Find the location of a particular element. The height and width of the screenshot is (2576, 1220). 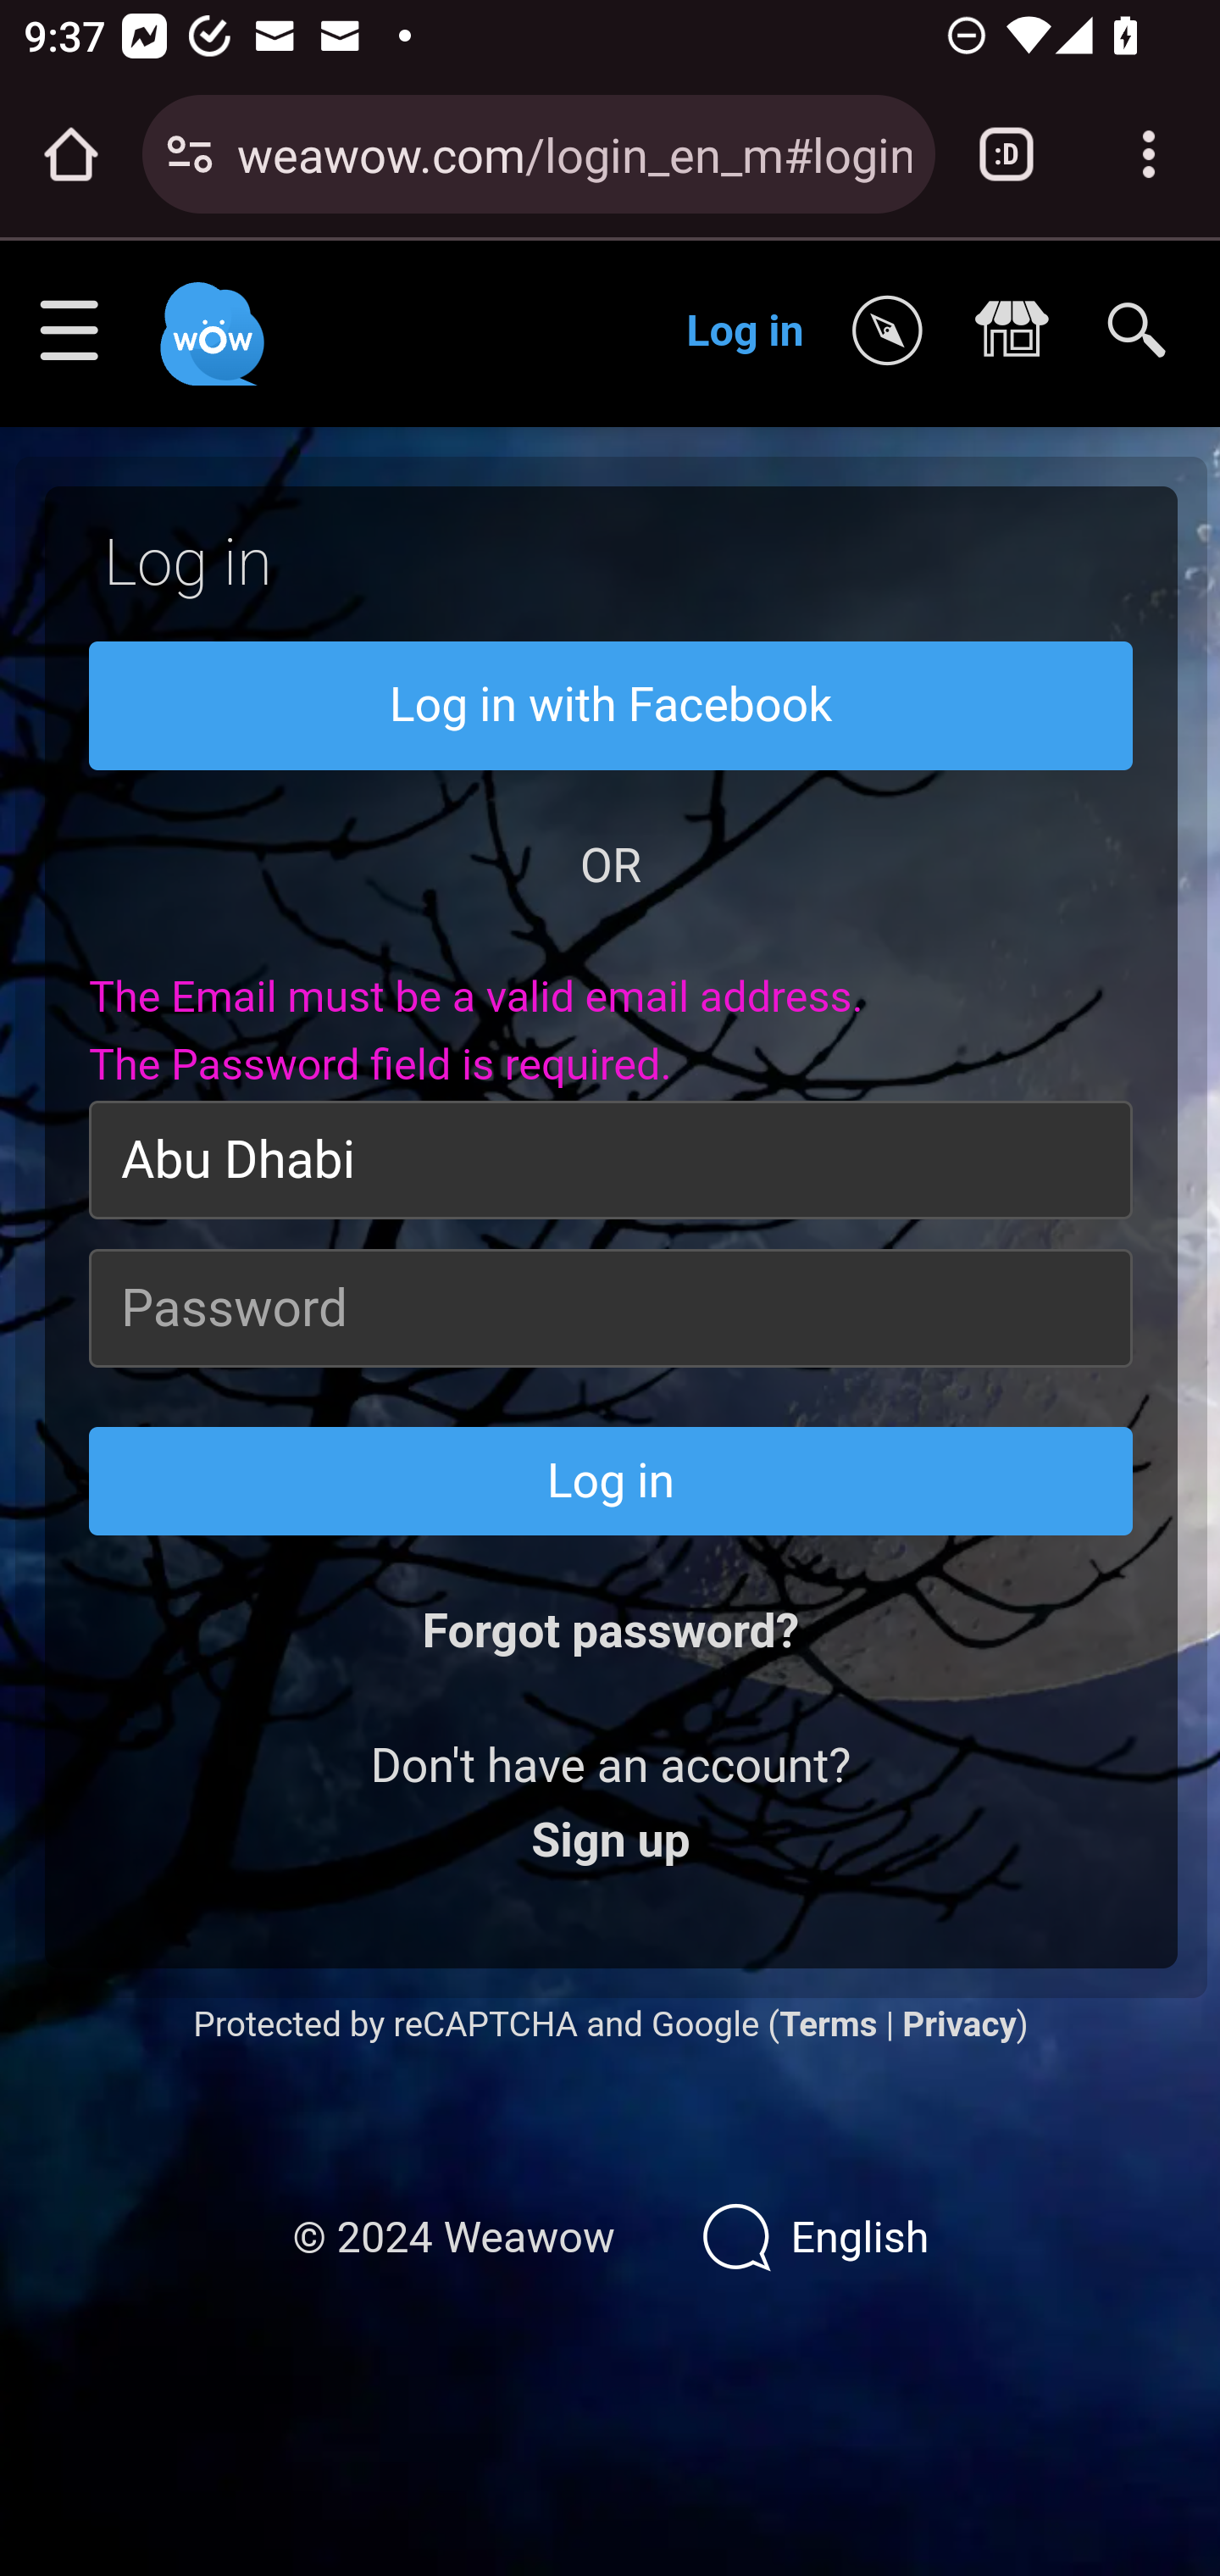

Customize and control Google Chrome is located at coordinates (1149, 154).